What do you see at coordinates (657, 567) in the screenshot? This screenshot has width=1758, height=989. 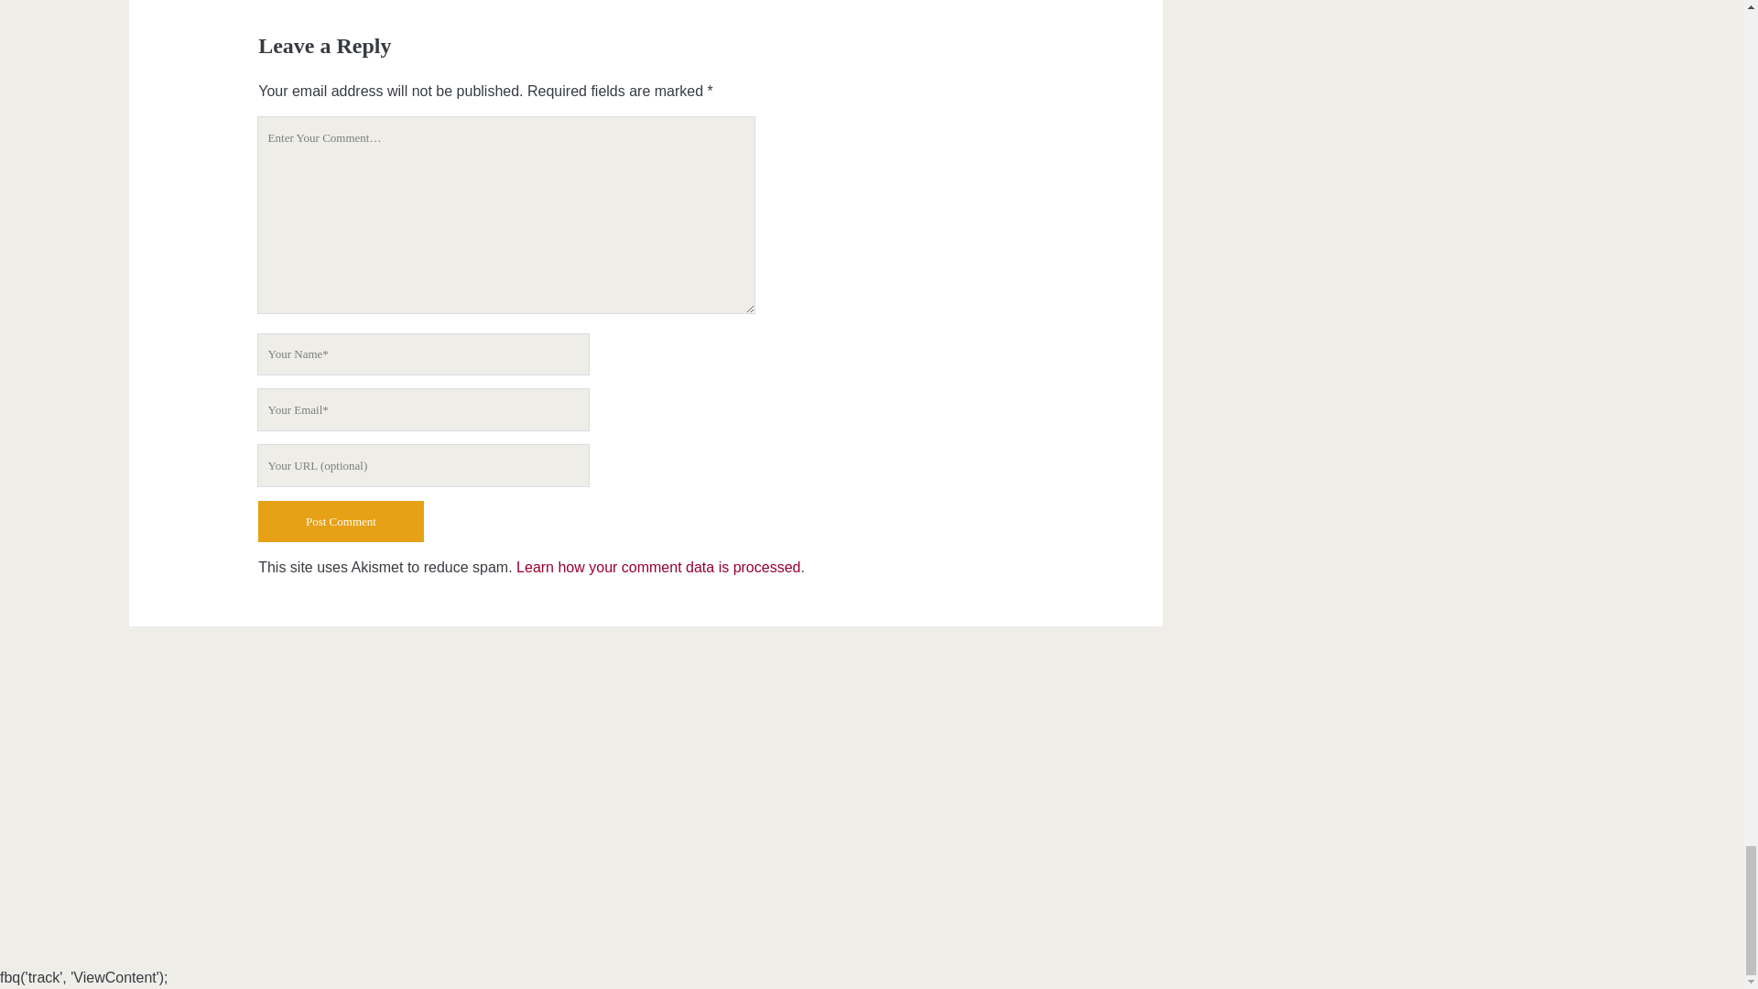 I see `Learn how your comment data is processed` at bounding box center [657, 567].